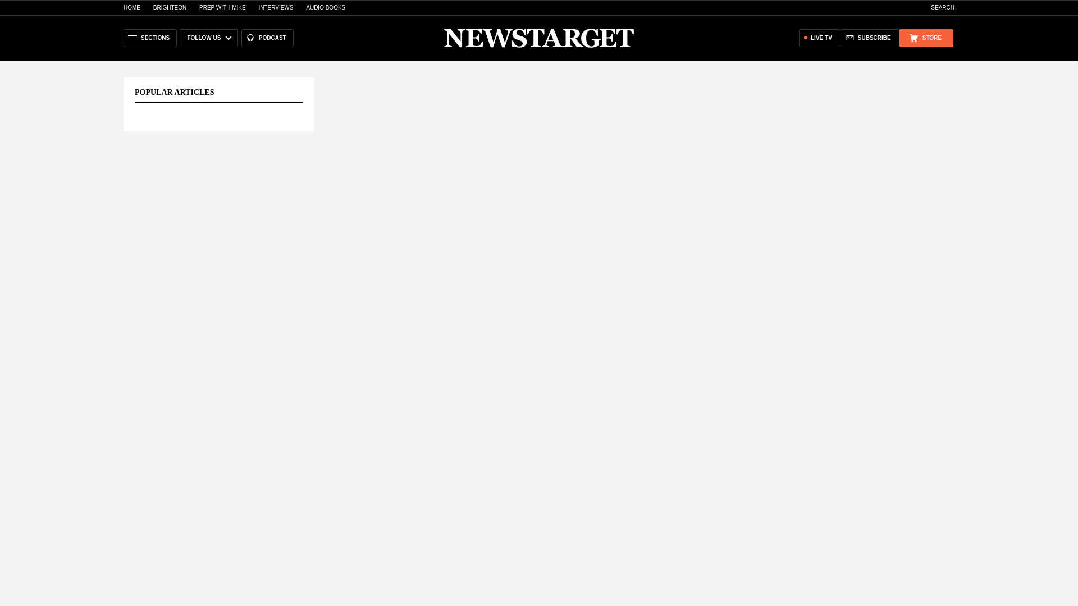 This screenshot has height=606, width=1078. I want to click on AUDIO BOOKS, so click(326, 7).